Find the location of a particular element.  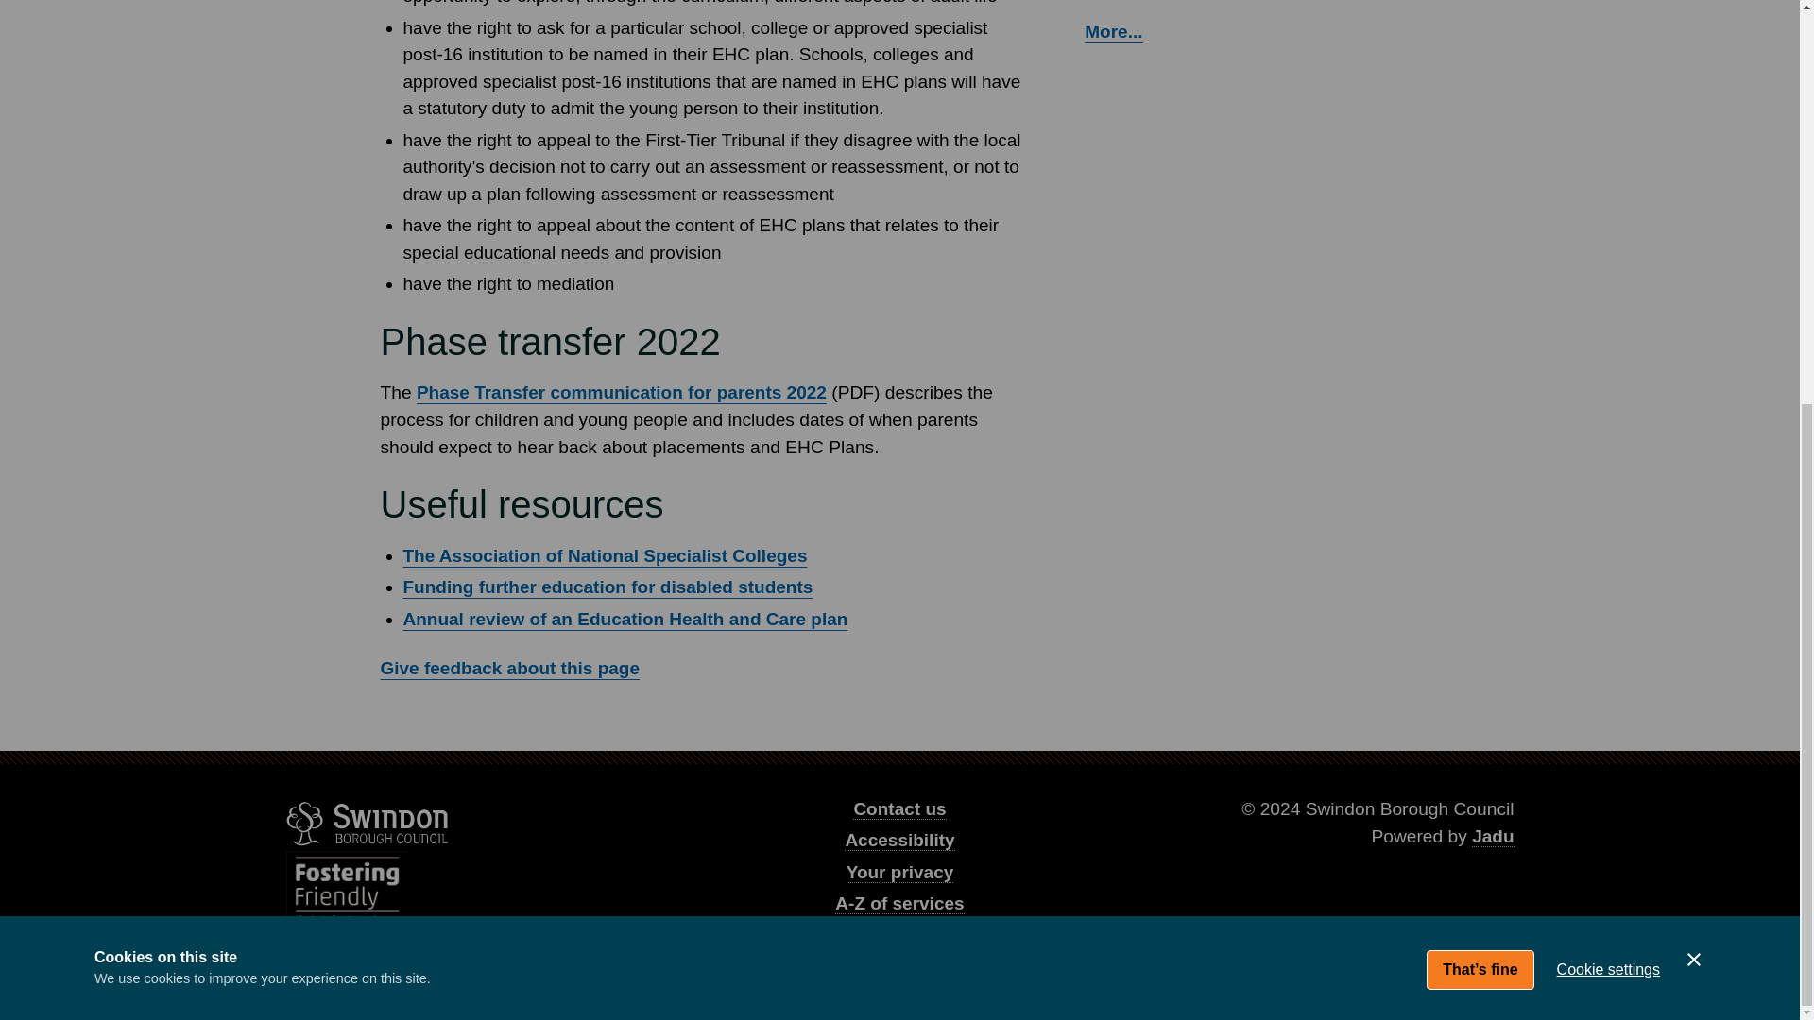

Phase Transfer communication for parents 2022 is located at coordinates (622, 392).